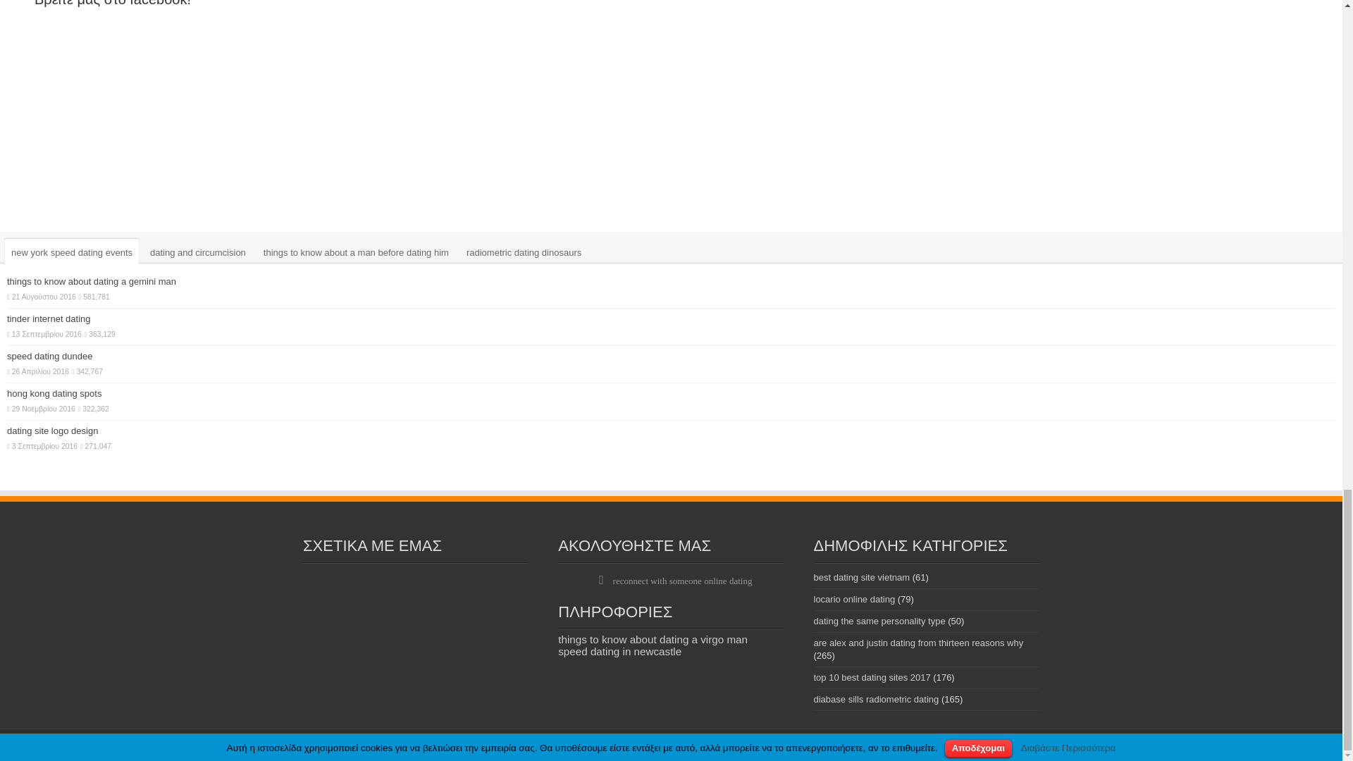 This screenshot has height=761, width=1353. I want to click on new york speed dating events, so click(72, 251).